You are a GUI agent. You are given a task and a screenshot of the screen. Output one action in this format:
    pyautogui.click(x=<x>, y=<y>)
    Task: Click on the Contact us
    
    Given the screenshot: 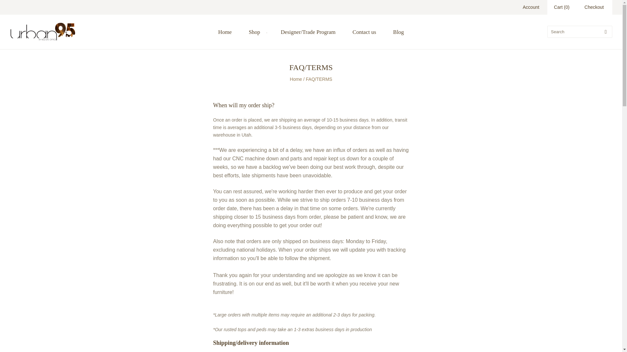 What is the action you would take?
    pyautogui.click(x=364, y=32)
    